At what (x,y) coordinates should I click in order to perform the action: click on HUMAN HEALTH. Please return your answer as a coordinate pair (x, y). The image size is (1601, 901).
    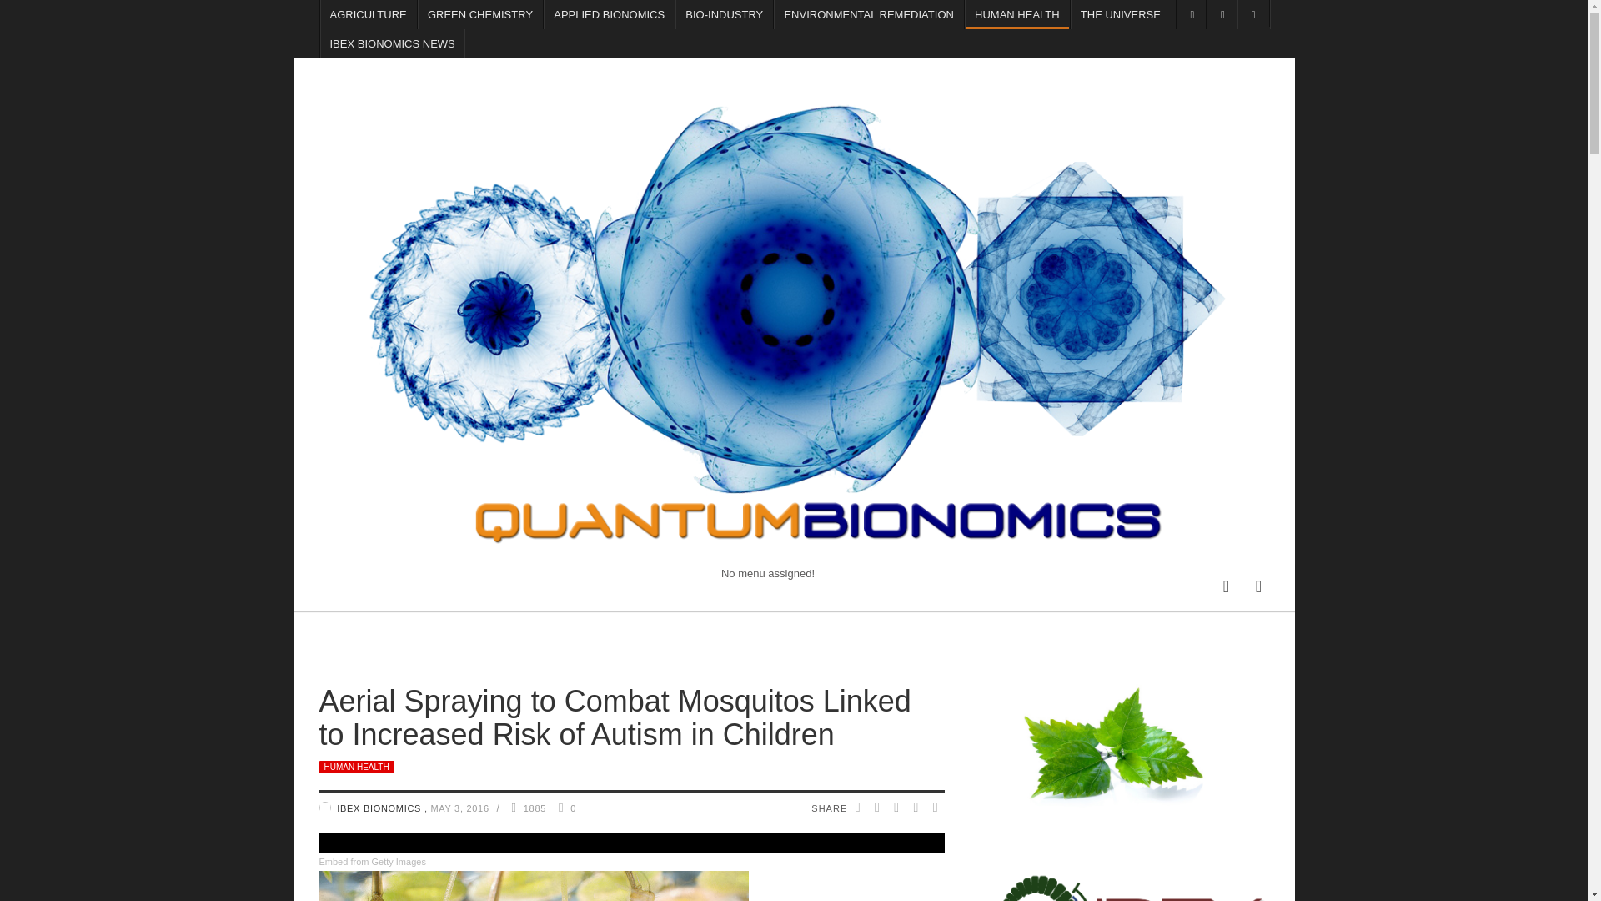
    Looking at the image, I should click on (356, 766).